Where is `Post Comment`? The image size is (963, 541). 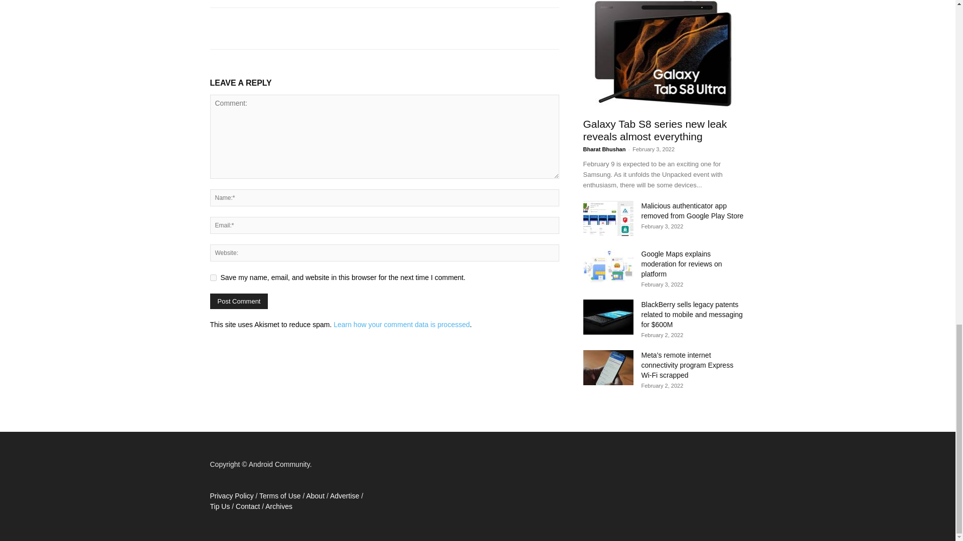 Post Comment is located at coordinates (239, 301).